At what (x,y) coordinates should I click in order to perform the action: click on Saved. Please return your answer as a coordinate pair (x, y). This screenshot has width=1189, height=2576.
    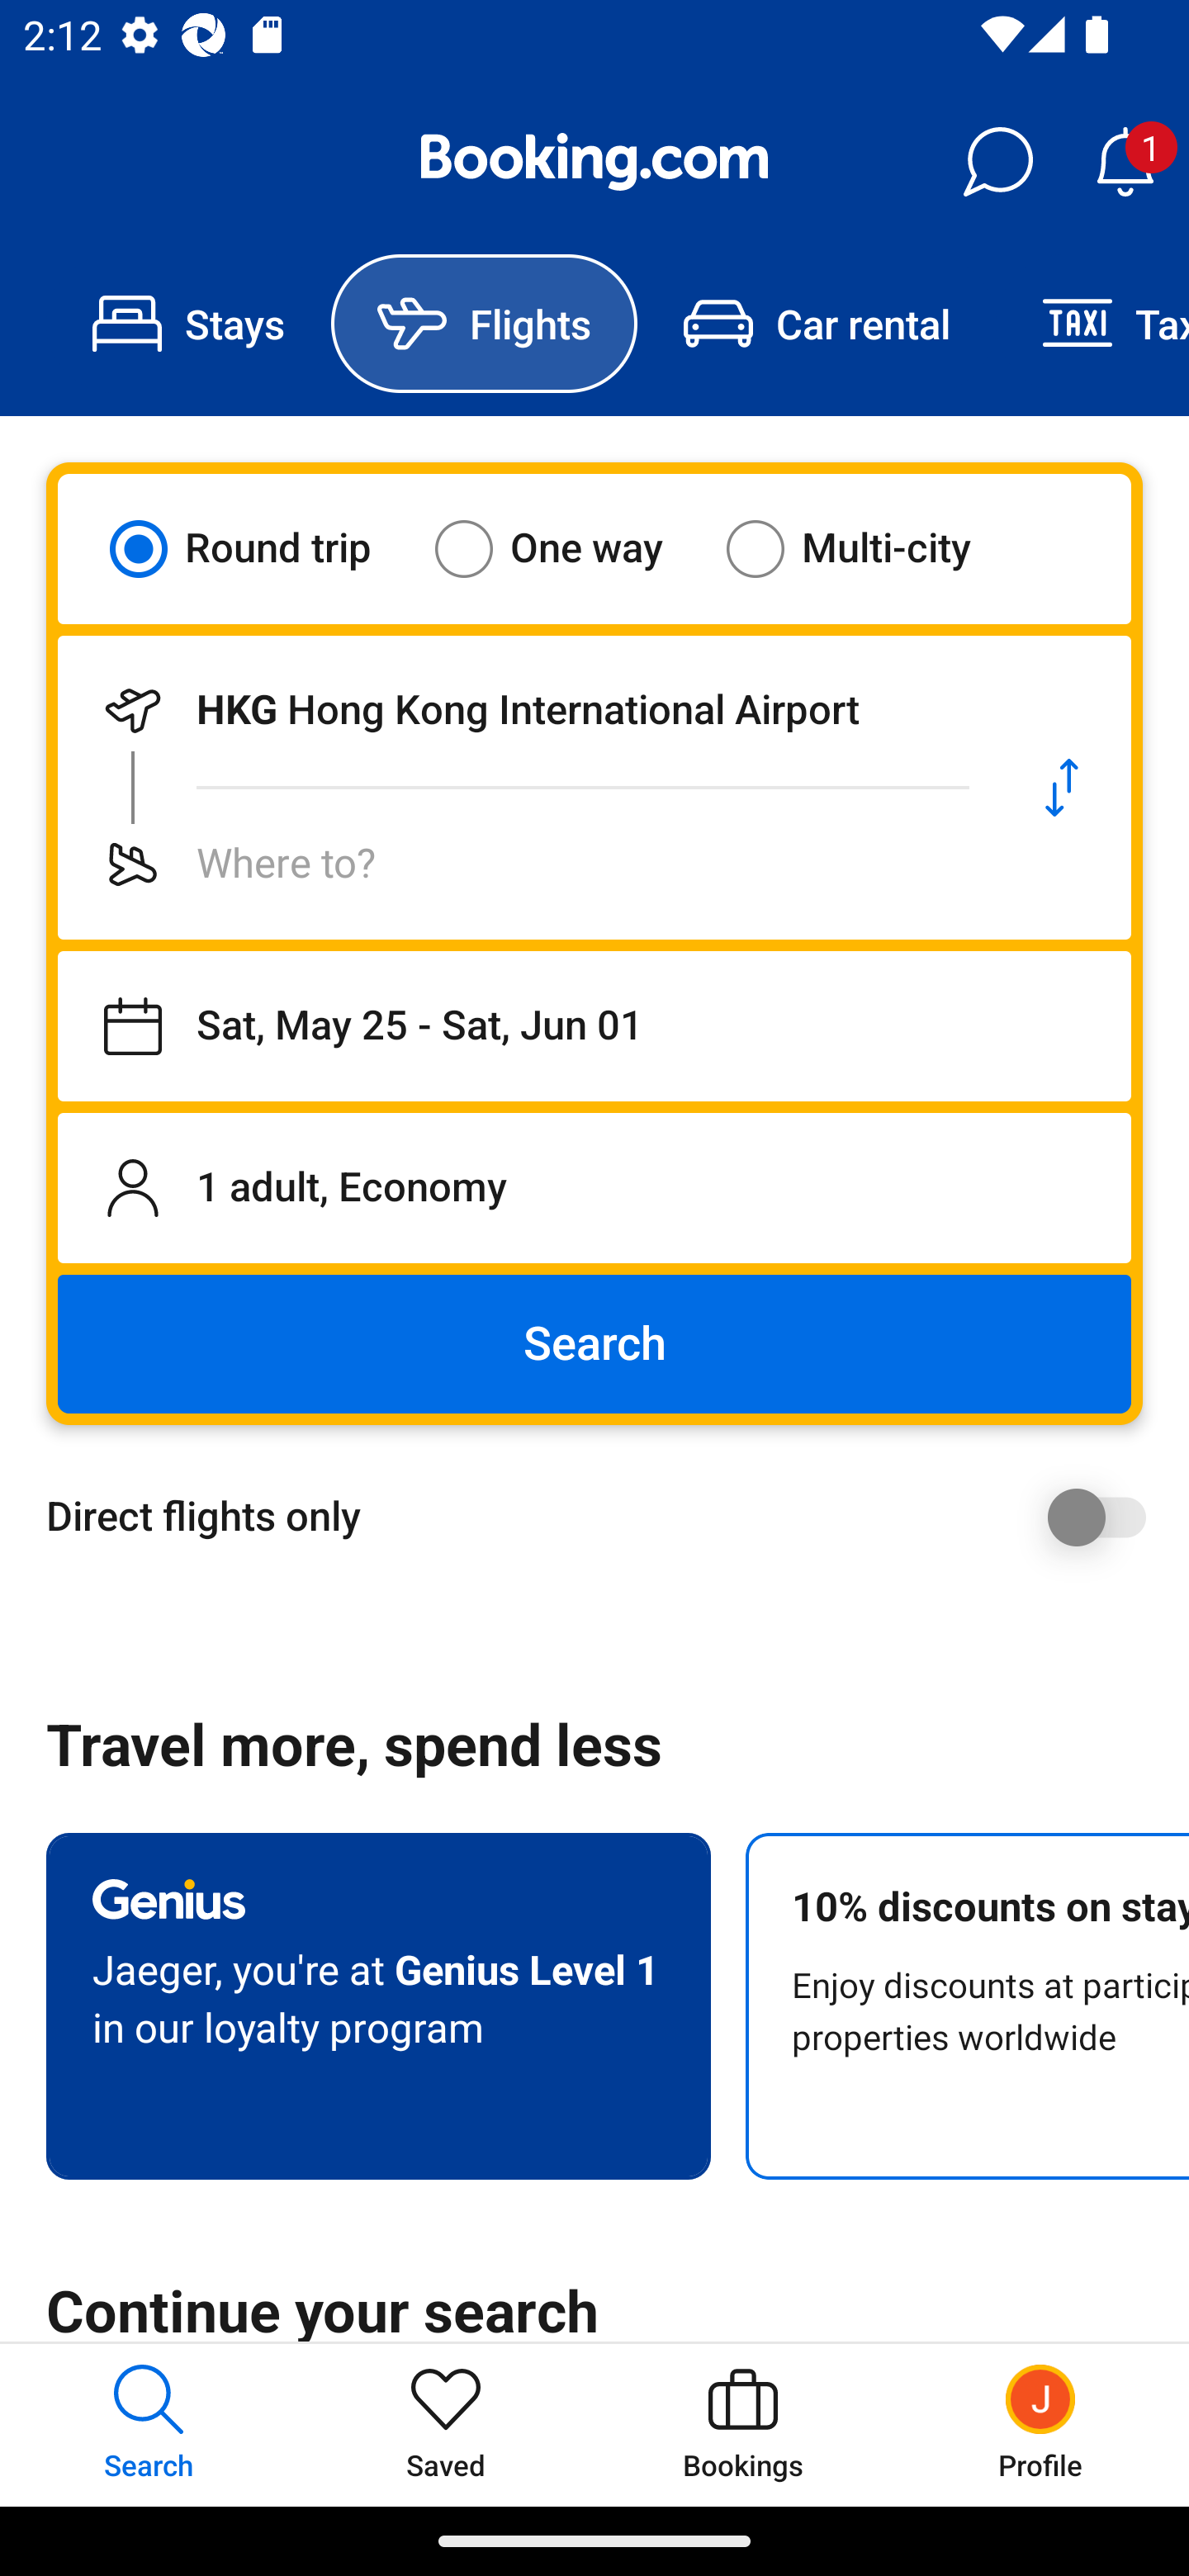
    Looking at the image, I should click on (446, 2424).